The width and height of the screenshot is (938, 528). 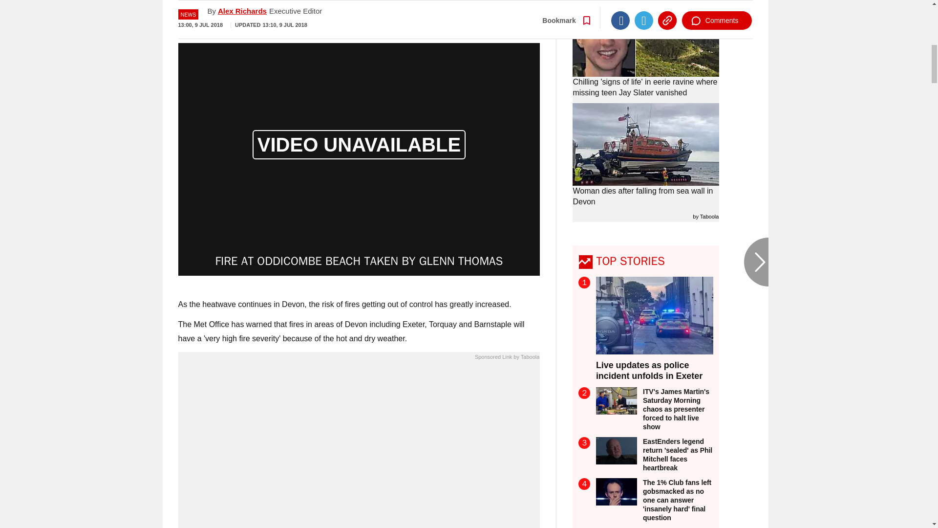 What do you see at coordinates (470, 12) in the screenshot?
I see `Go` at bounding box center [470, 12].